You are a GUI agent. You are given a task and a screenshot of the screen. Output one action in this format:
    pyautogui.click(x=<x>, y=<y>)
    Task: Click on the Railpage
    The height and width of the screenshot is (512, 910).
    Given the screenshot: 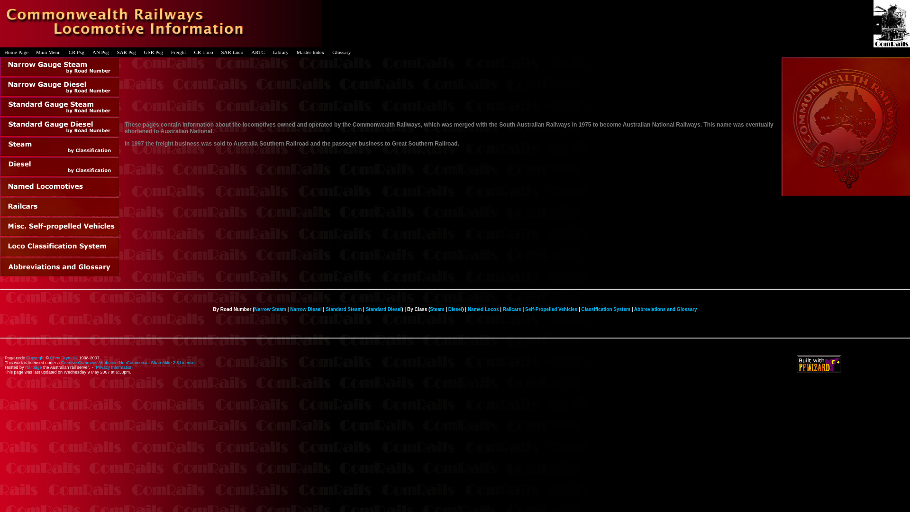 What is the action you would take?
    pyautogui.click(x=34, y=367)
    